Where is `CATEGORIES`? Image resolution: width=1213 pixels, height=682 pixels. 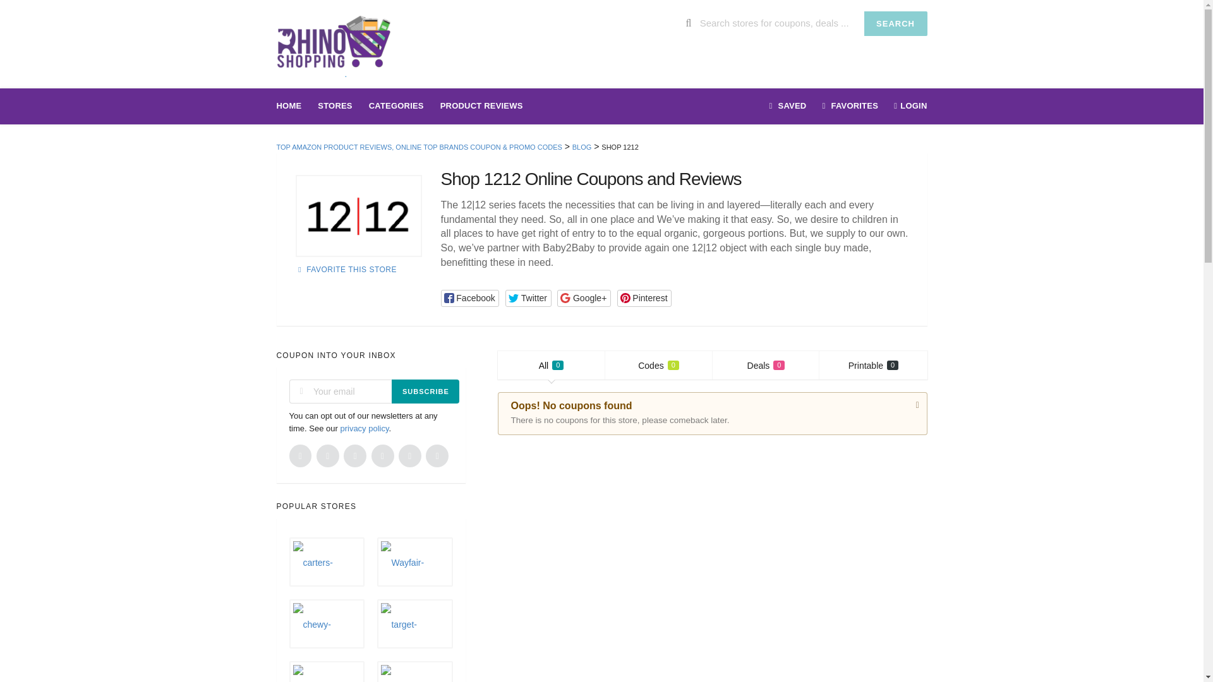 CATEGORIES is located at coordinates (481, 106).